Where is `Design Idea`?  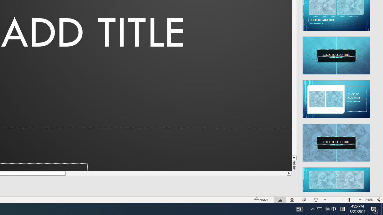
Design Idea is located at coordinates (336, 185).